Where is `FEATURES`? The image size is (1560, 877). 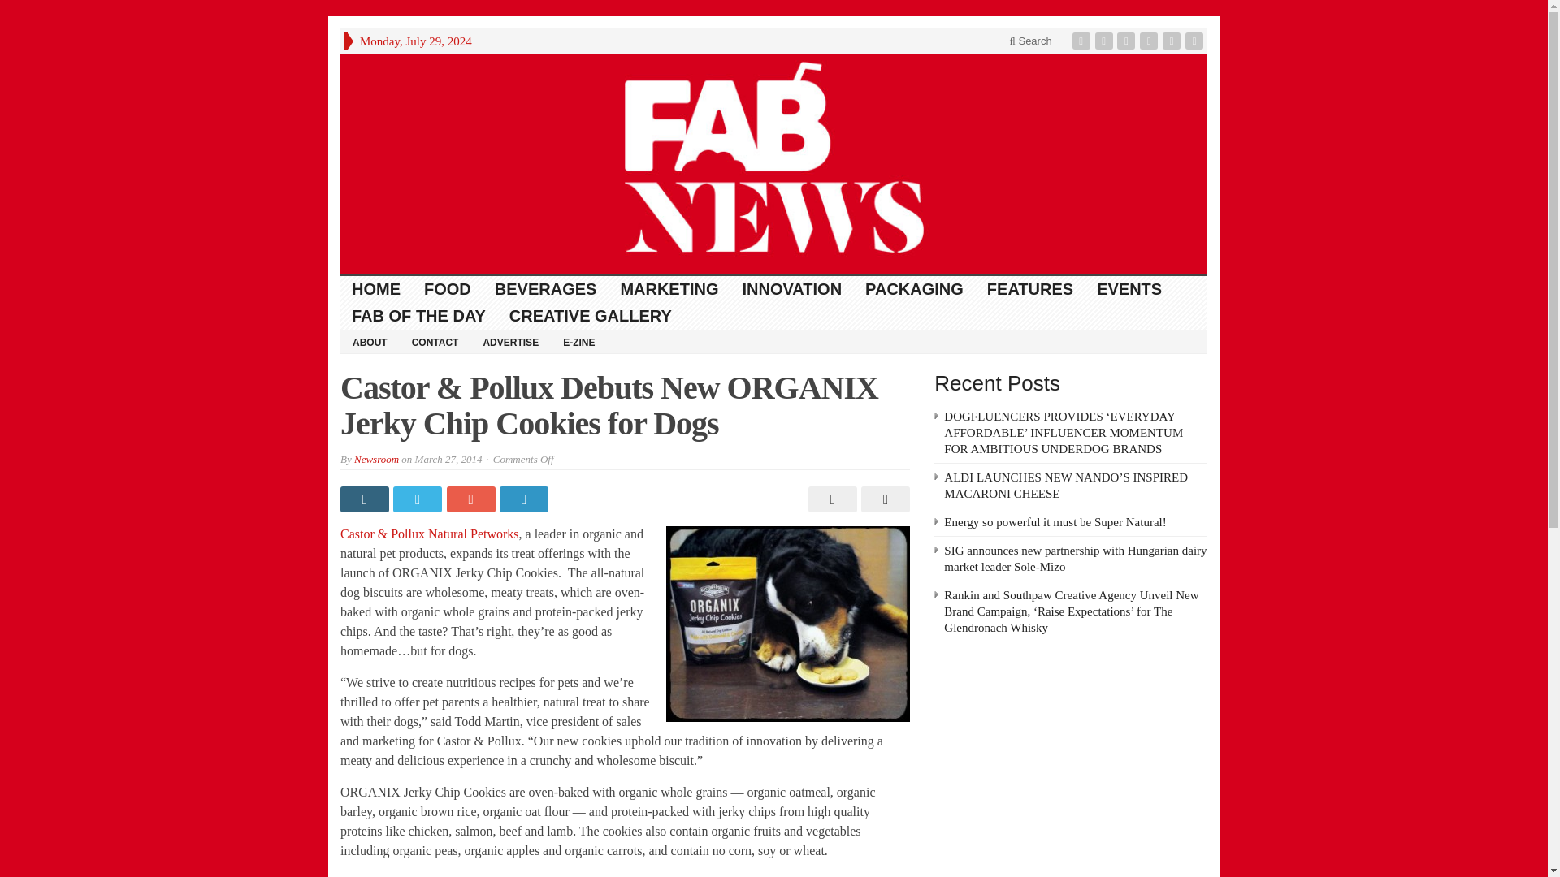 FEATURES is located at coordinates (1030, 289).